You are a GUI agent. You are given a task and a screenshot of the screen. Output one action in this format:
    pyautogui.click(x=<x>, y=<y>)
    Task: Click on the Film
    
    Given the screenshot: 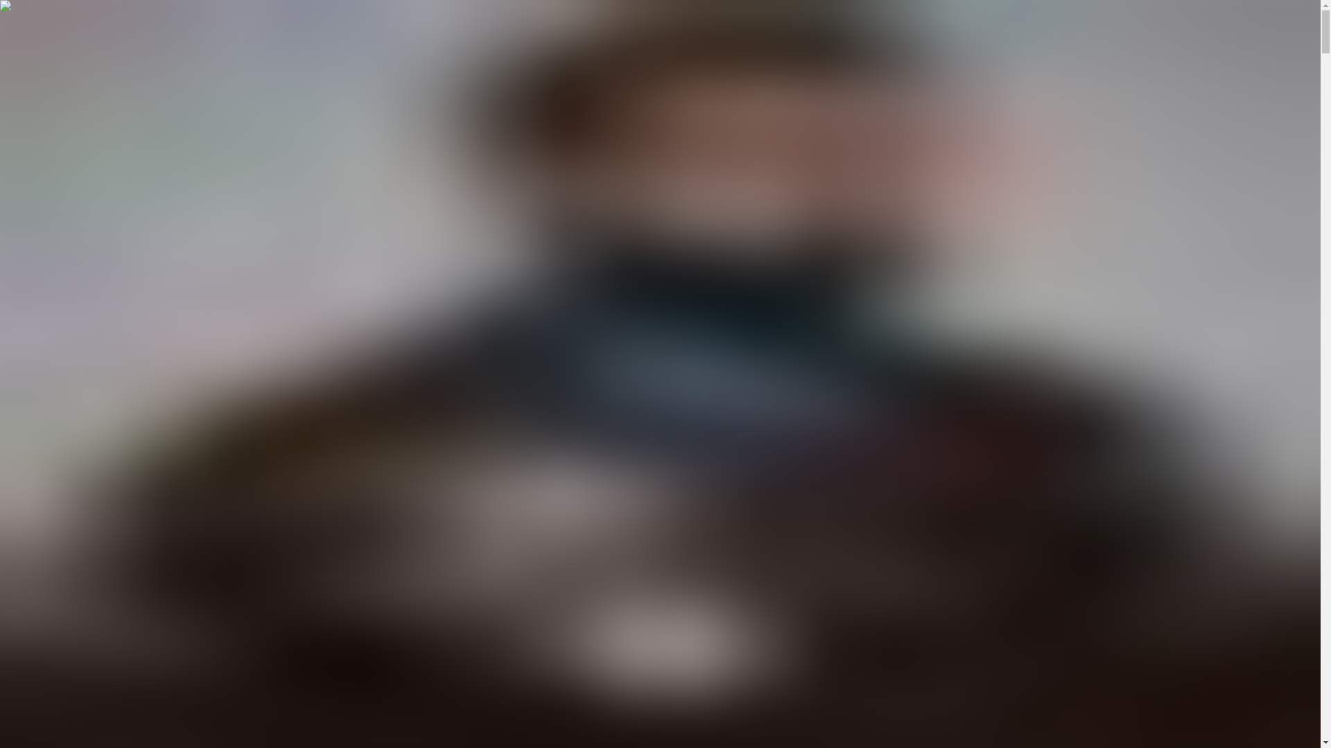 What is the action you would take?
    pyautogui.click(x=15, y=483)
    